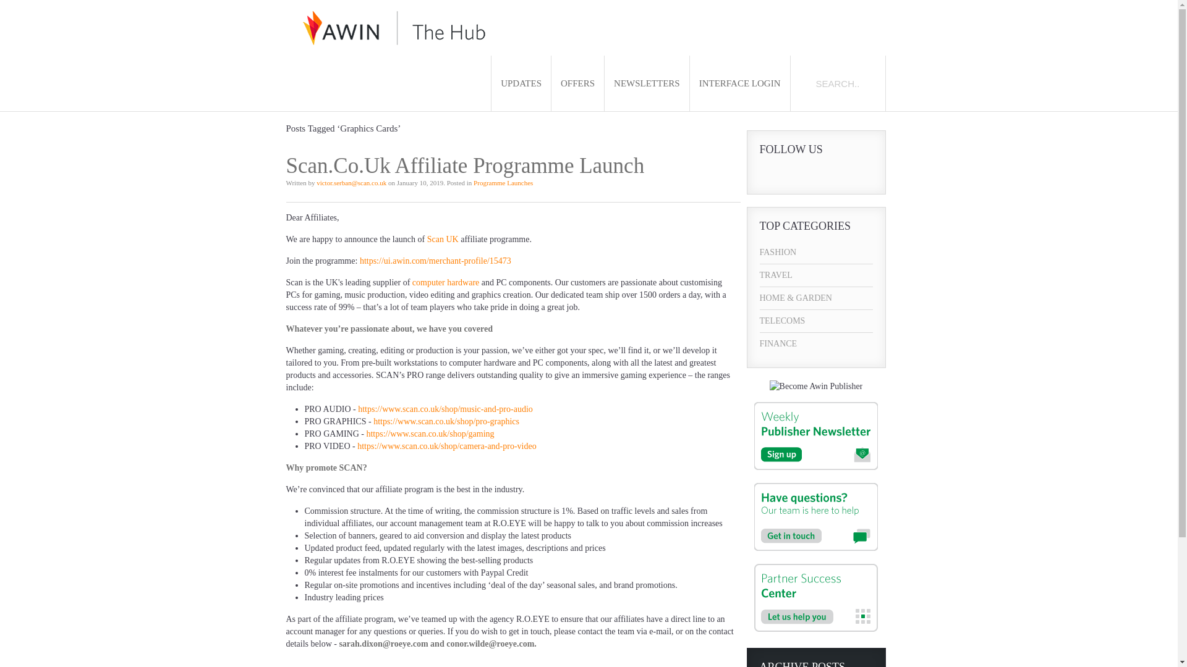  I want to click on Interface Login, so click(739, 83).